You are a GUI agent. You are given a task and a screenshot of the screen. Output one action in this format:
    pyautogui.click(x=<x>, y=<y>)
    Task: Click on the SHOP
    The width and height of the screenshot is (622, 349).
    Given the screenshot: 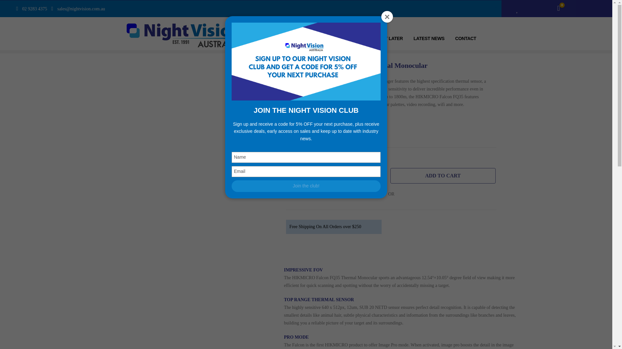 What is the action you would take?
    pyautogui.click(x=305, y=38)
    